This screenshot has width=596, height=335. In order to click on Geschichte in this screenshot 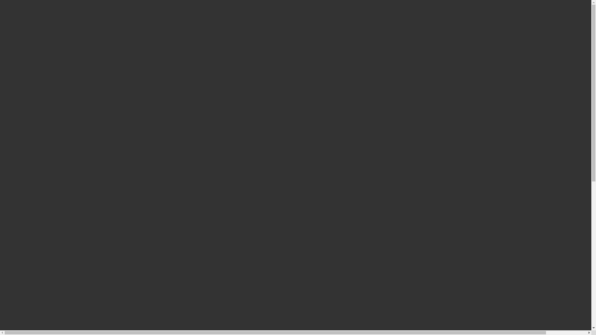, I will do `click(36, 36)`.